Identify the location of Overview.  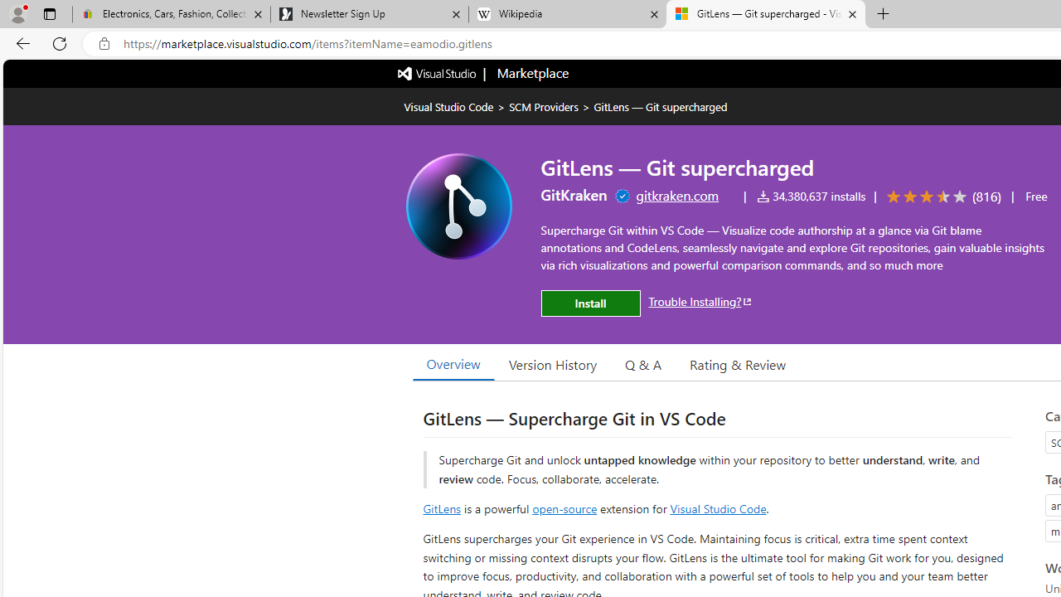
(453, 364).